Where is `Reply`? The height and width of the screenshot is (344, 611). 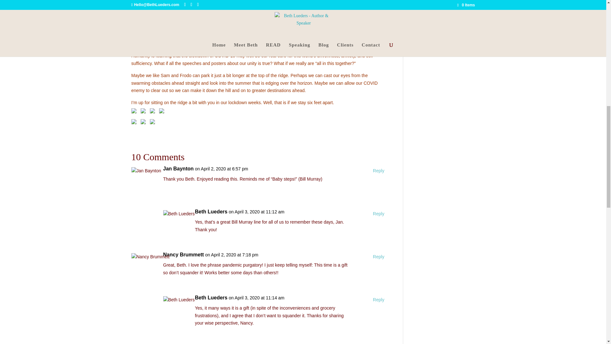 Reply is located at coordinates (378, 214).